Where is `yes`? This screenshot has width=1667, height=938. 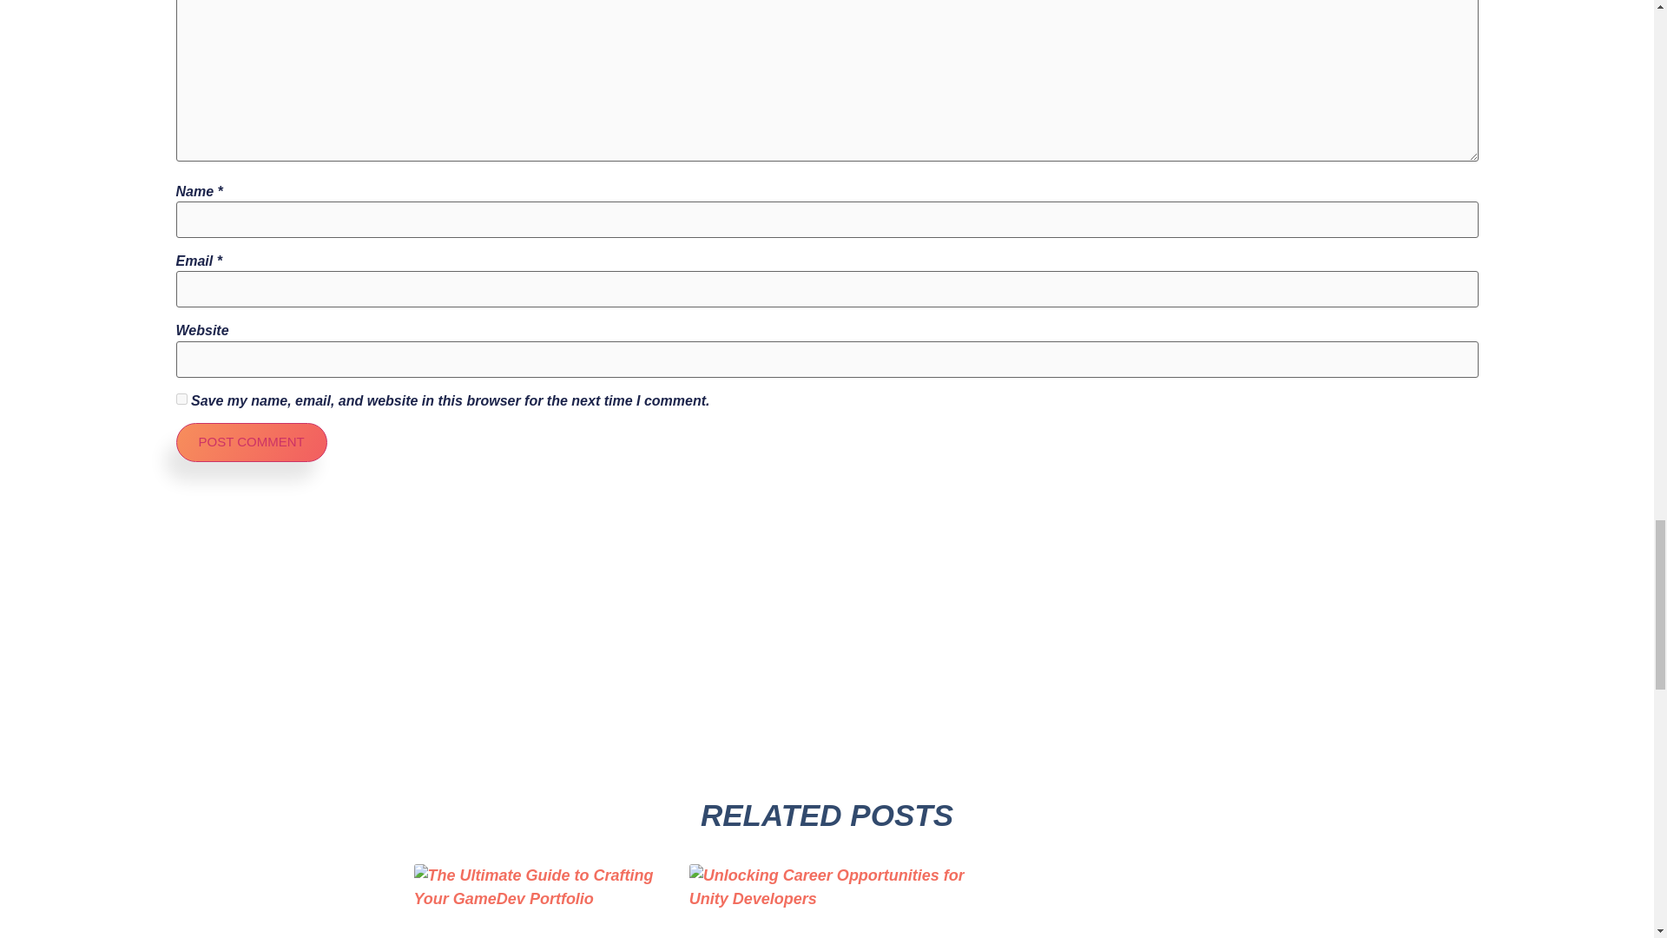 yes is located at coordinates (181, 398).